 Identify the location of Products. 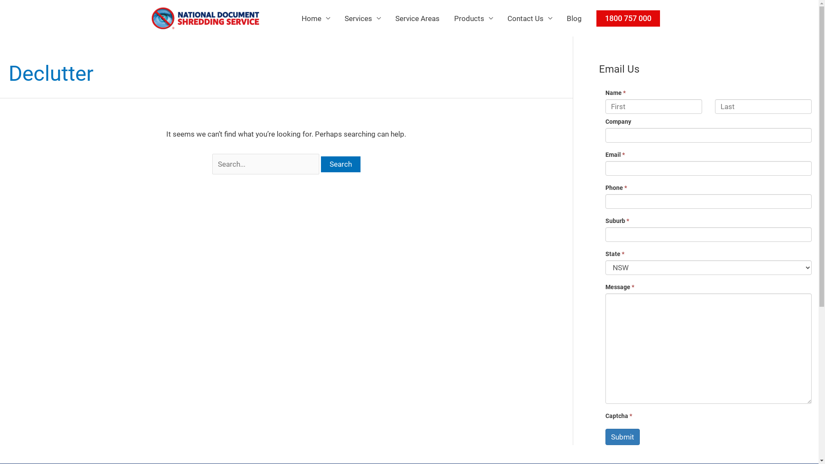
(474, 18).